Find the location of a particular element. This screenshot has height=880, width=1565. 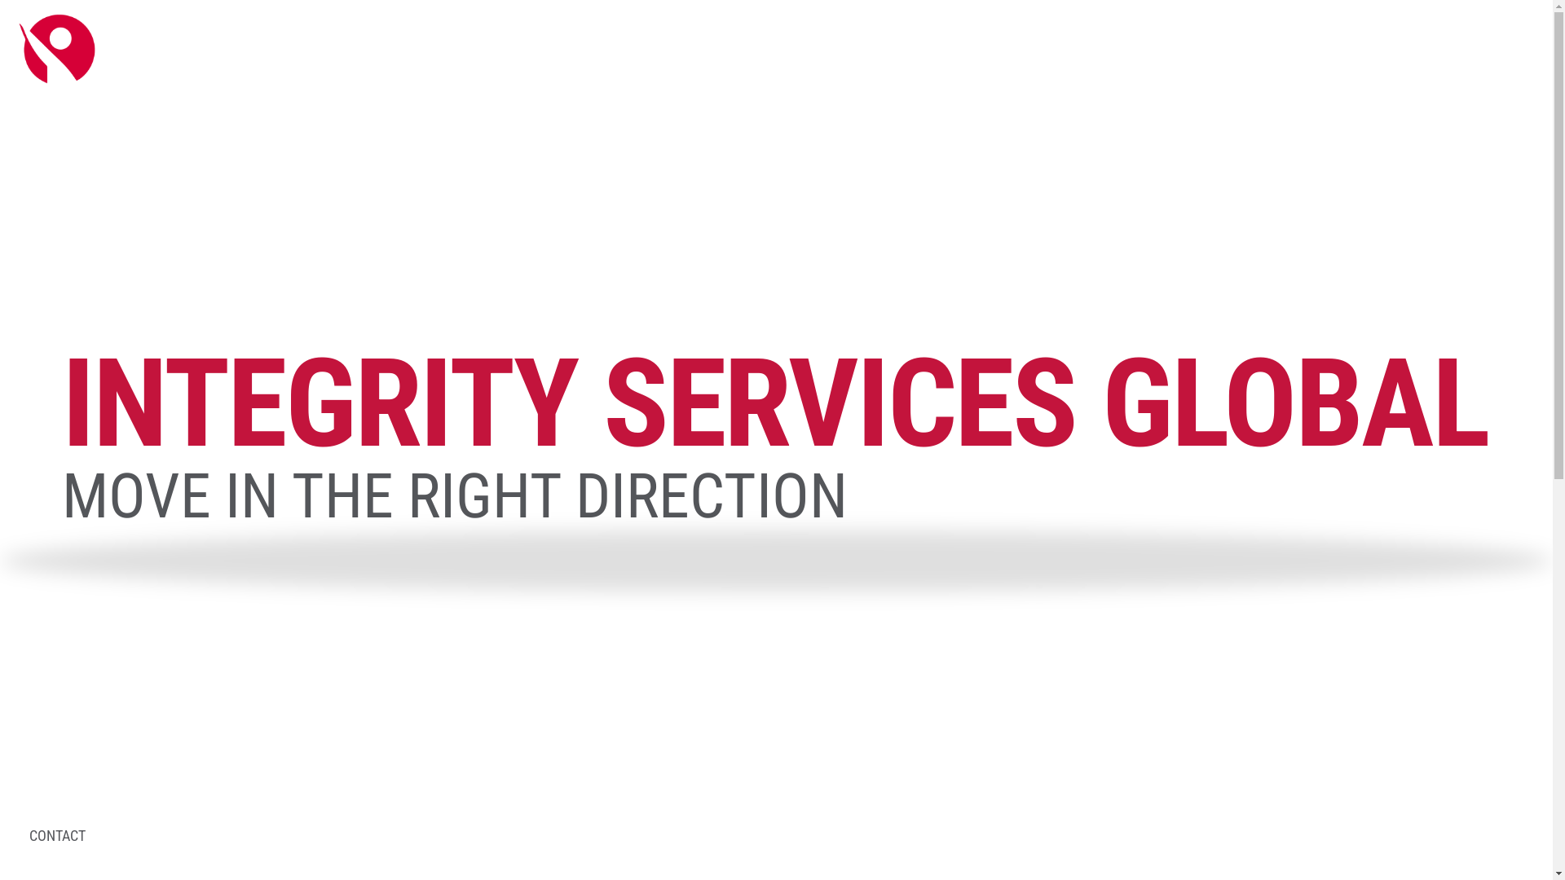

CONTACT is located at coordinates (68, 836).